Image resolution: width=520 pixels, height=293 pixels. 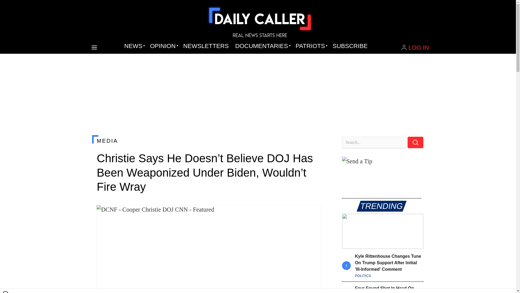 I want to click on Close window, so click(x=5, y=292).